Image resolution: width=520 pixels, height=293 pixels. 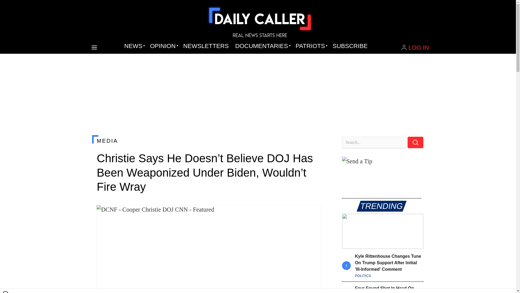 I want to click on Close window, so click(x=5, y=292).